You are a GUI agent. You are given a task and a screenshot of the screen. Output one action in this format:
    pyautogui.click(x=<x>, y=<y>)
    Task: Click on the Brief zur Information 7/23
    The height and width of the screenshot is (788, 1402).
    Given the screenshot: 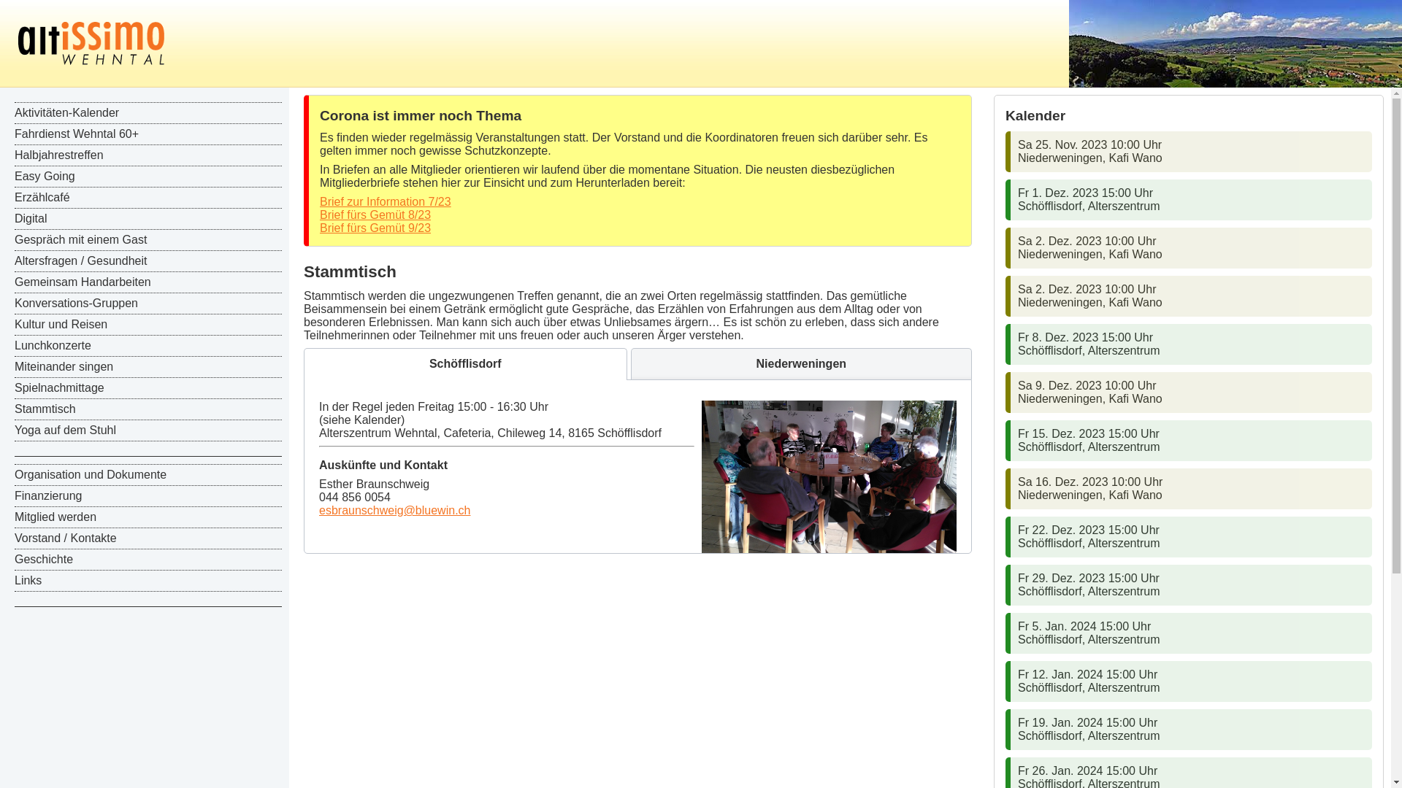 What is the action you would take?
    pyautogui.click(x=386, y=201)
    